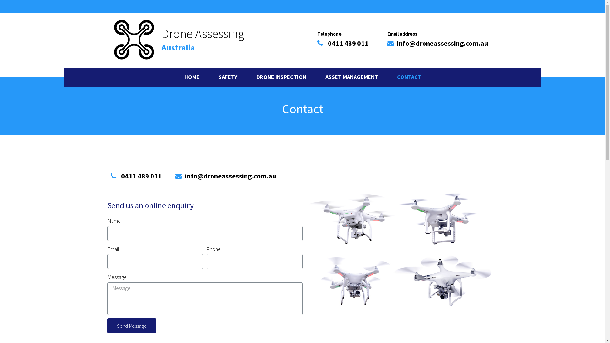 The height and width of the screenshot is (343, 610). Describe the element at coordinates (132, 326) in the screenshot. I see `Send Message` at that location.